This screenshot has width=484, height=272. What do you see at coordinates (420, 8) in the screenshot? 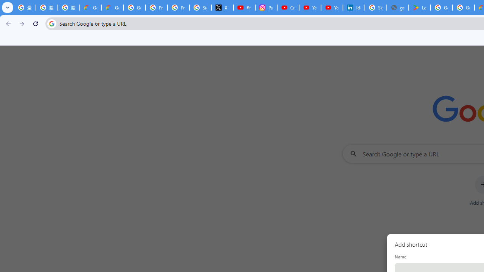
I see `Last Shelter: Survival - Apps on Google Play` at bounding box center [420, 8].